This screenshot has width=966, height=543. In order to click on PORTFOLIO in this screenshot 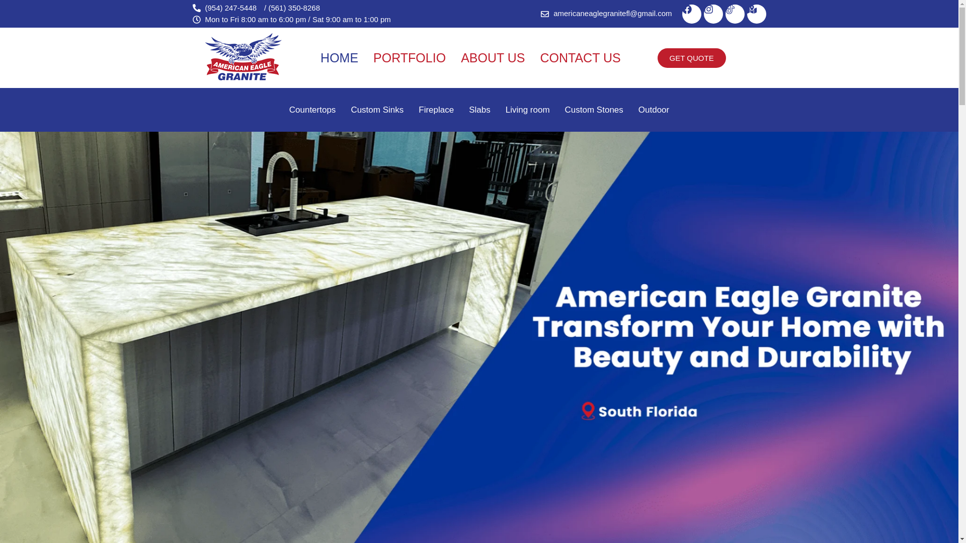, I will do `click(410, 57)`.